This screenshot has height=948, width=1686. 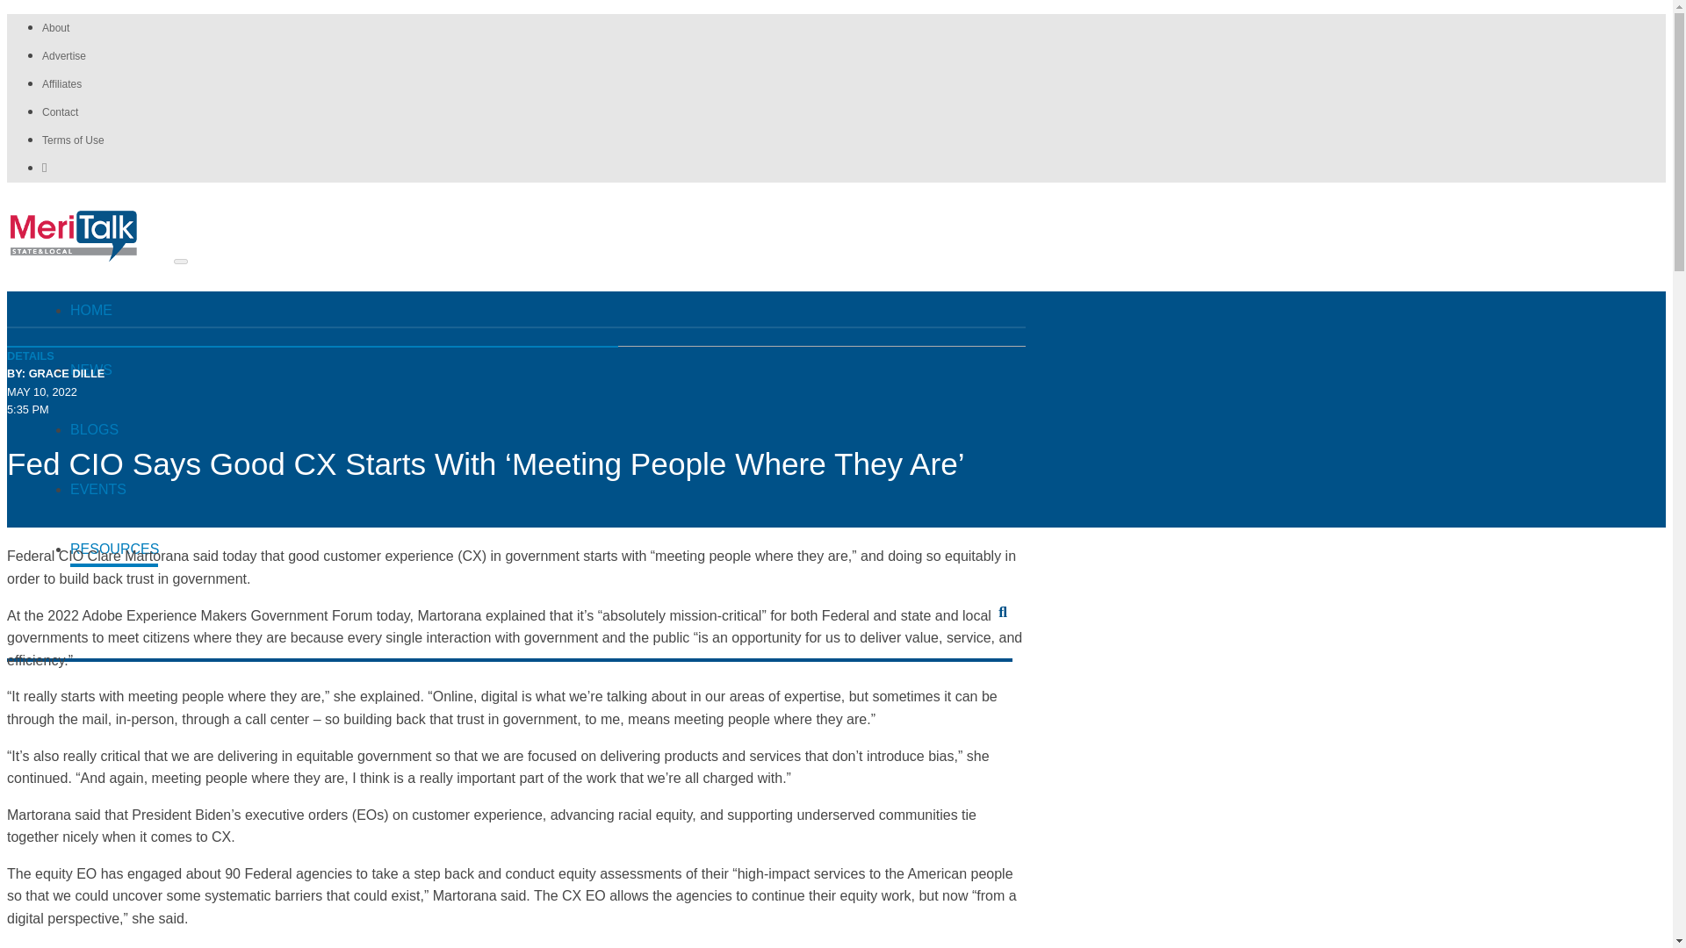 What do you see at coordinates (114, 492) in the screenshot?
I see `Events` at bounding box center [114, 492].